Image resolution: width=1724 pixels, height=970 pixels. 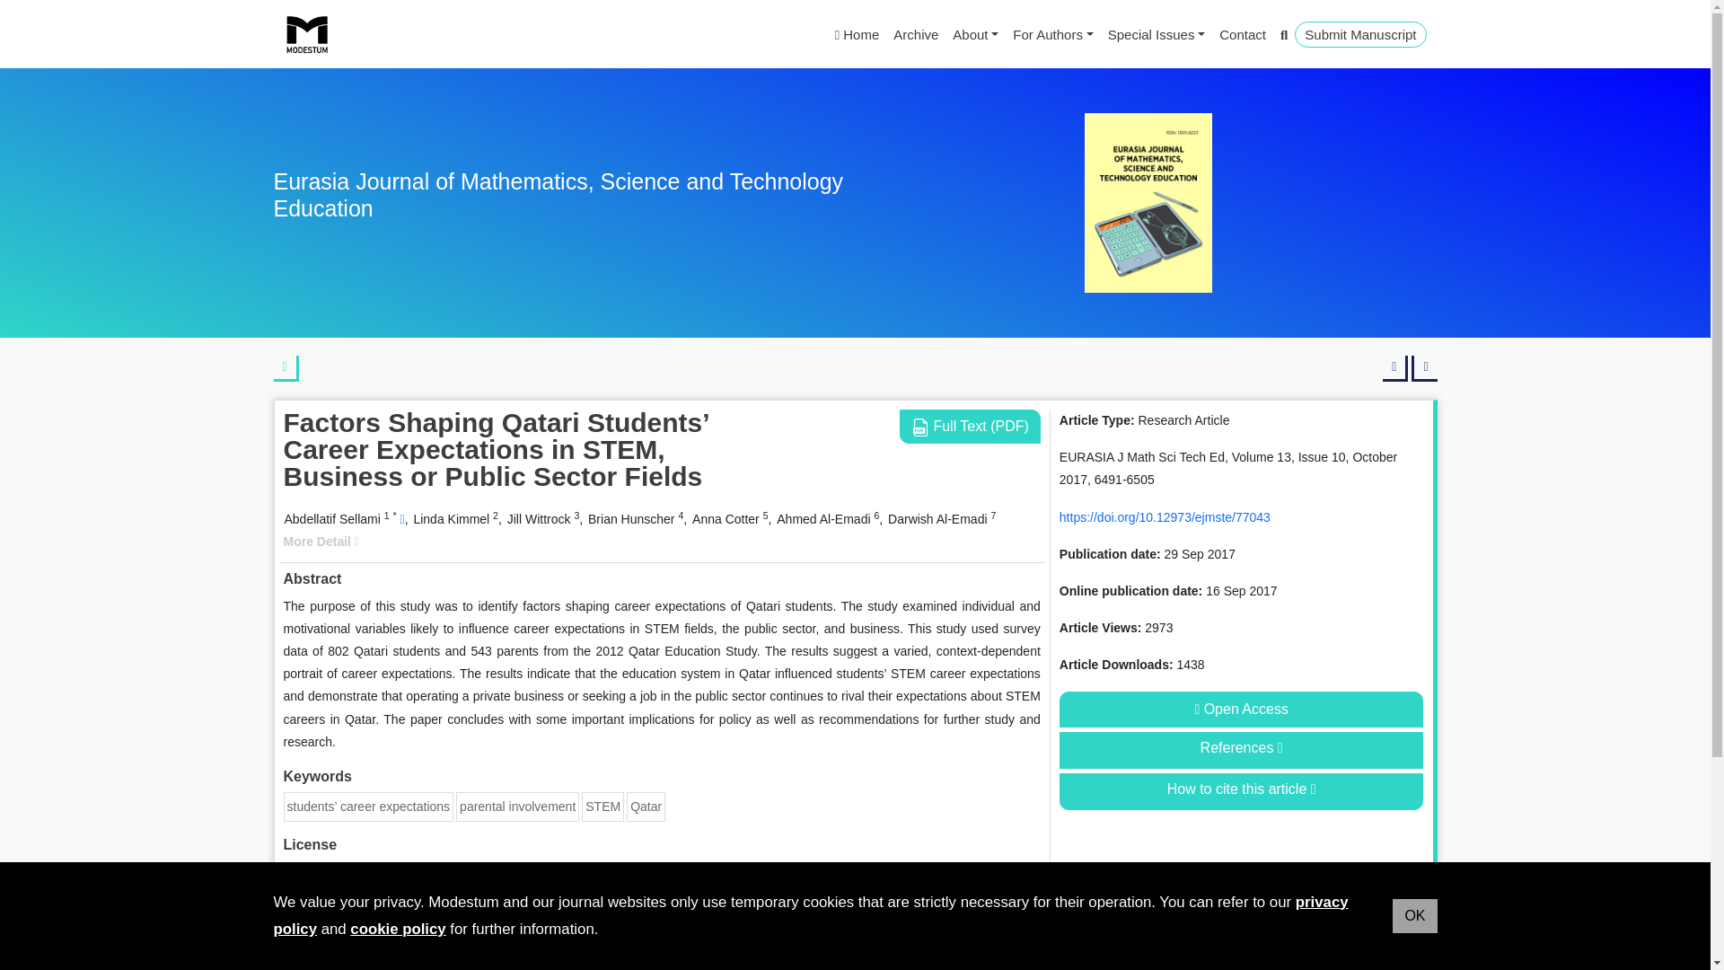 What do you see at coordinates (1243, 34) in the screenshot?
I see `Contact` at bounding box center [1243, 34].